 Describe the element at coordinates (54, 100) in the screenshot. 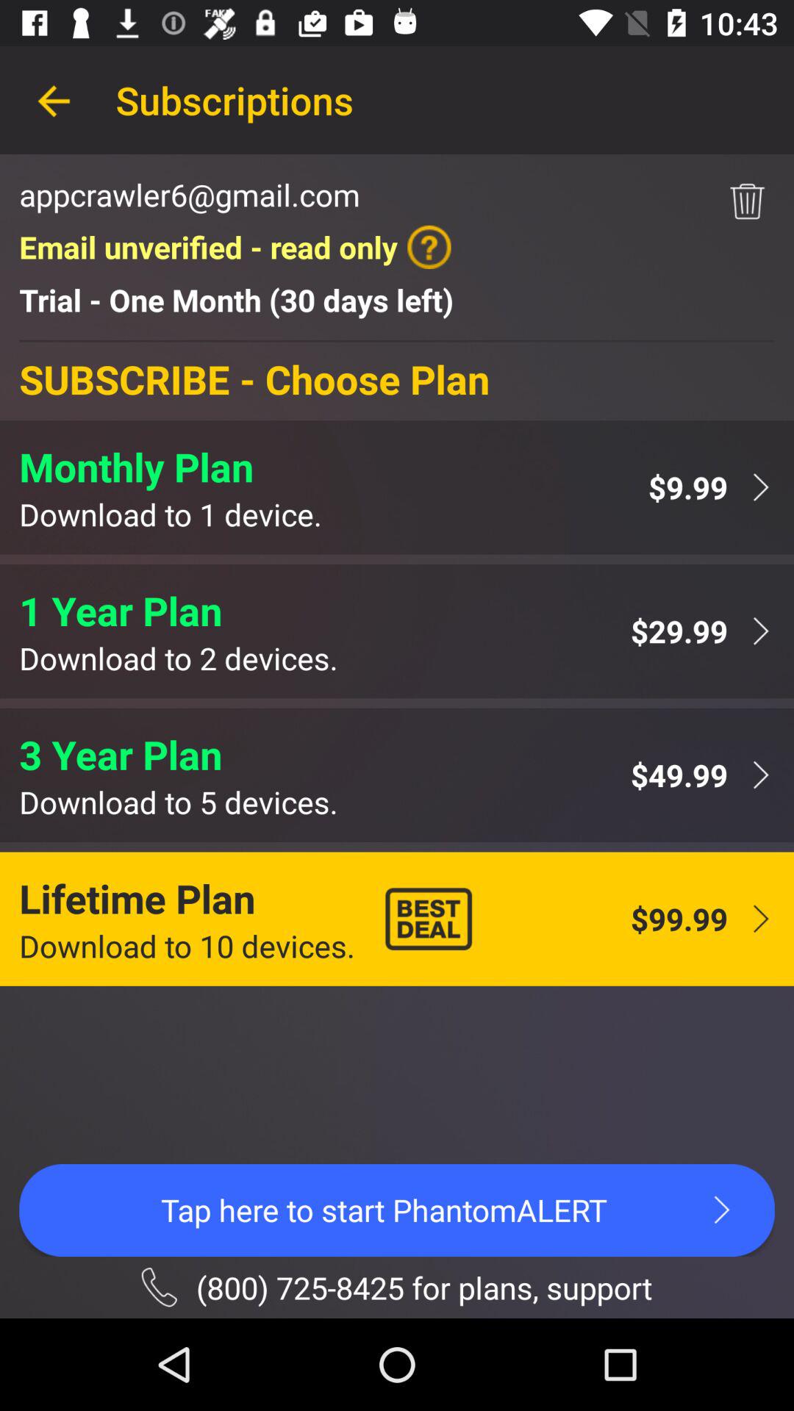

I see `open the icon next to subscriptions item` at that location.